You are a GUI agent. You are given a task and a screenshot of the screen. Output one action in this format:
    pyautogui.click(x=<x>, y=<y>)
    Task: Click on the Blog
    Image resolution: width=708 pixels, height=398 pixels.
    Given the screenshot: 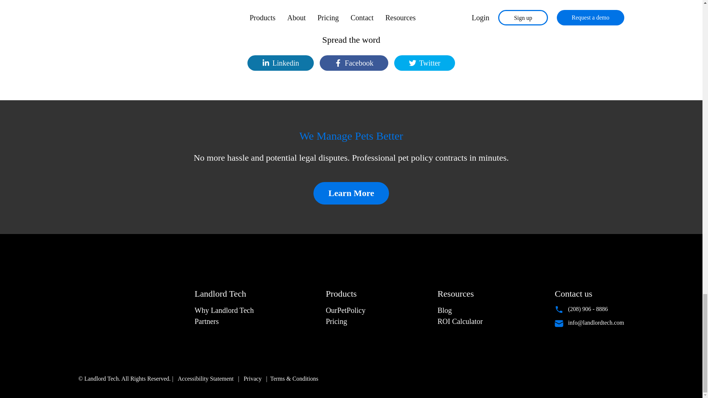 What is the action you would take?
    pyautogui.click(x=444, y=310)
    